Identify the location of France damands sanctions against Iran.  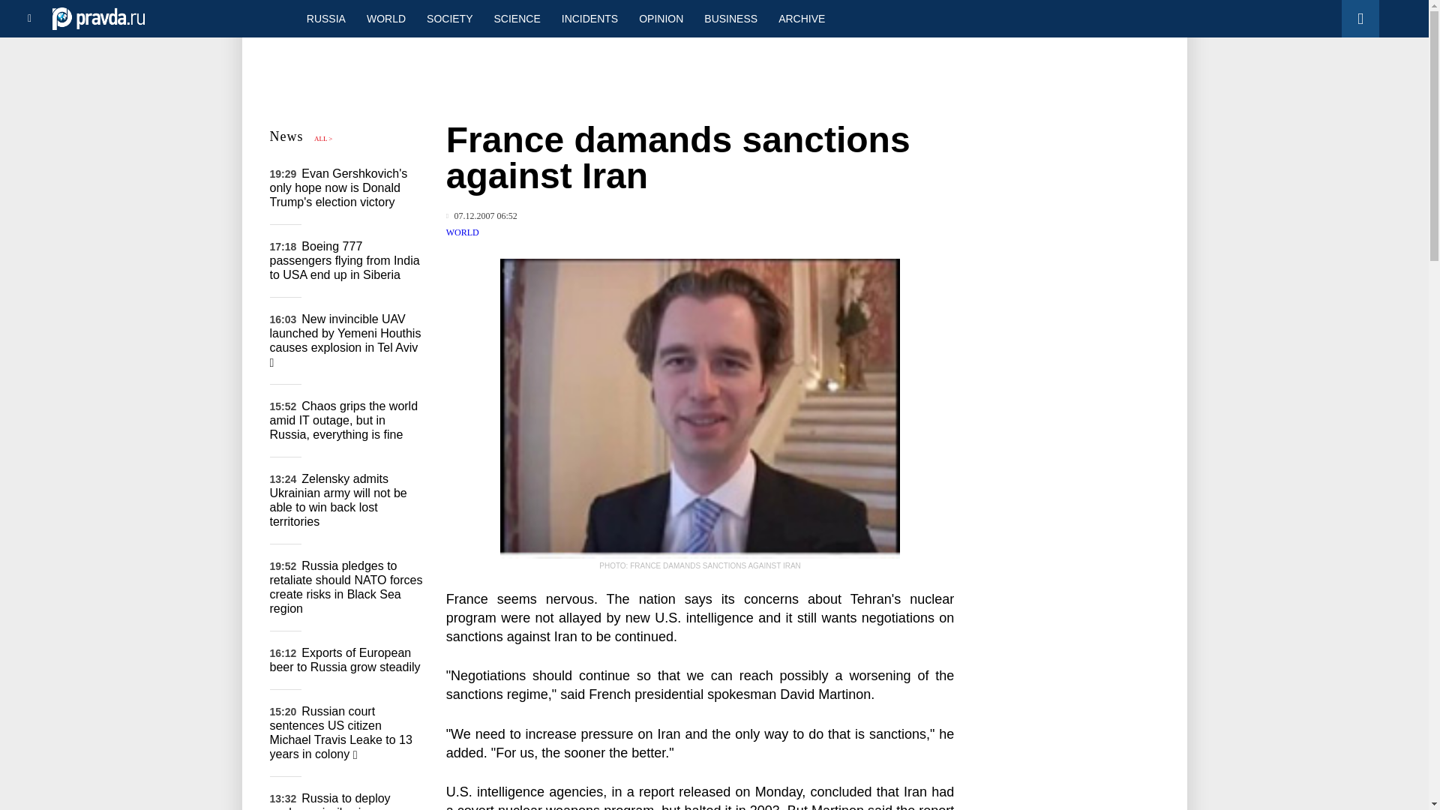
(700, 408).